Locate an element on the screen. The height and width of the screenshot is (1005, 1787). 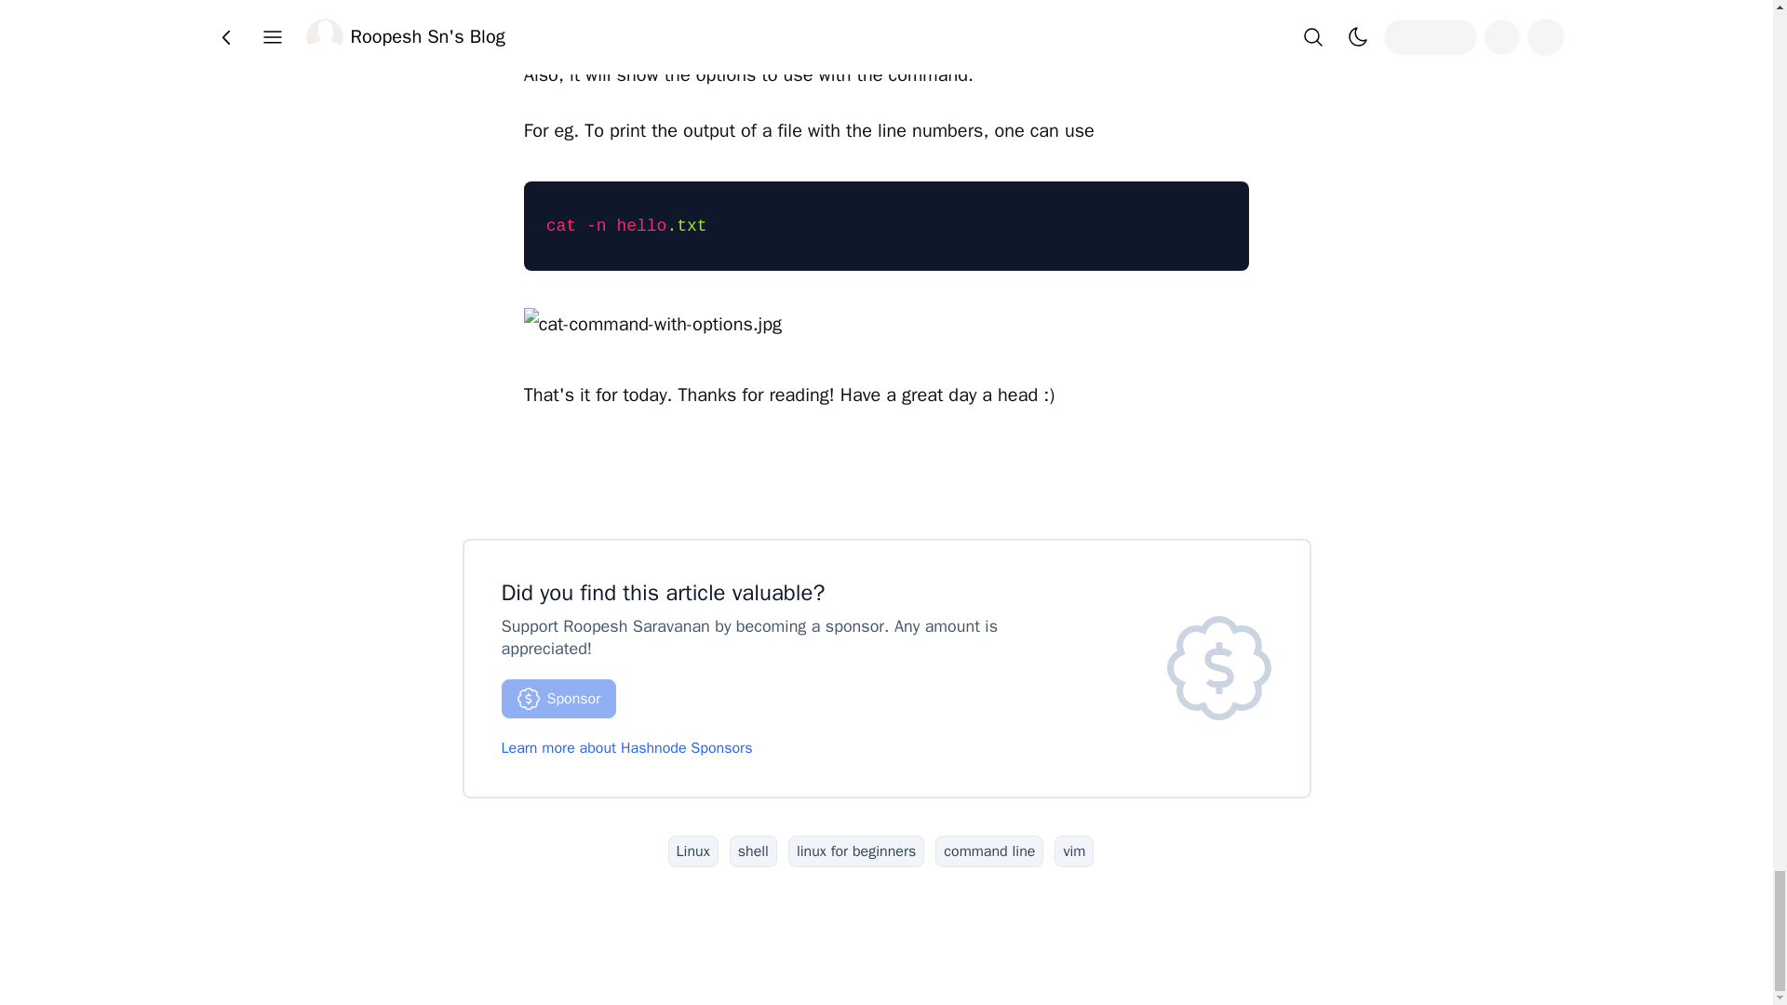
Sponsor is located at coordinates (558, 699).